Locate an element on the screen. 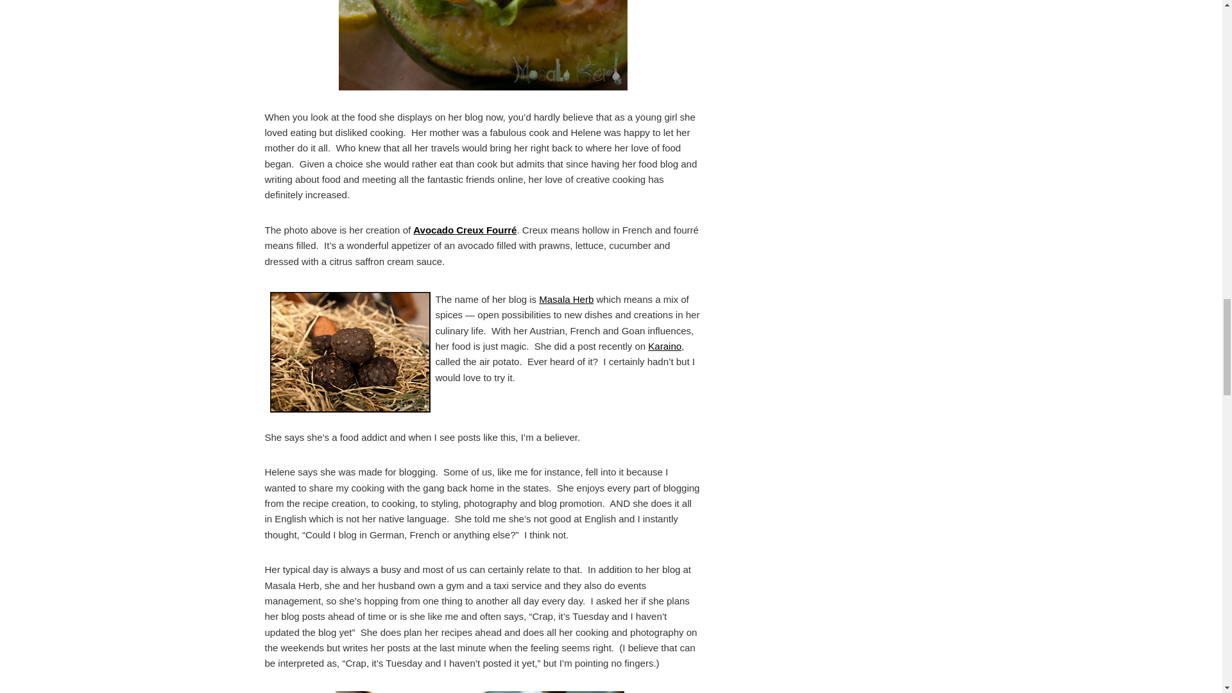 This screenshot has height=693, width=1232. karaino - the air potato is located at coordinates (350, 352).